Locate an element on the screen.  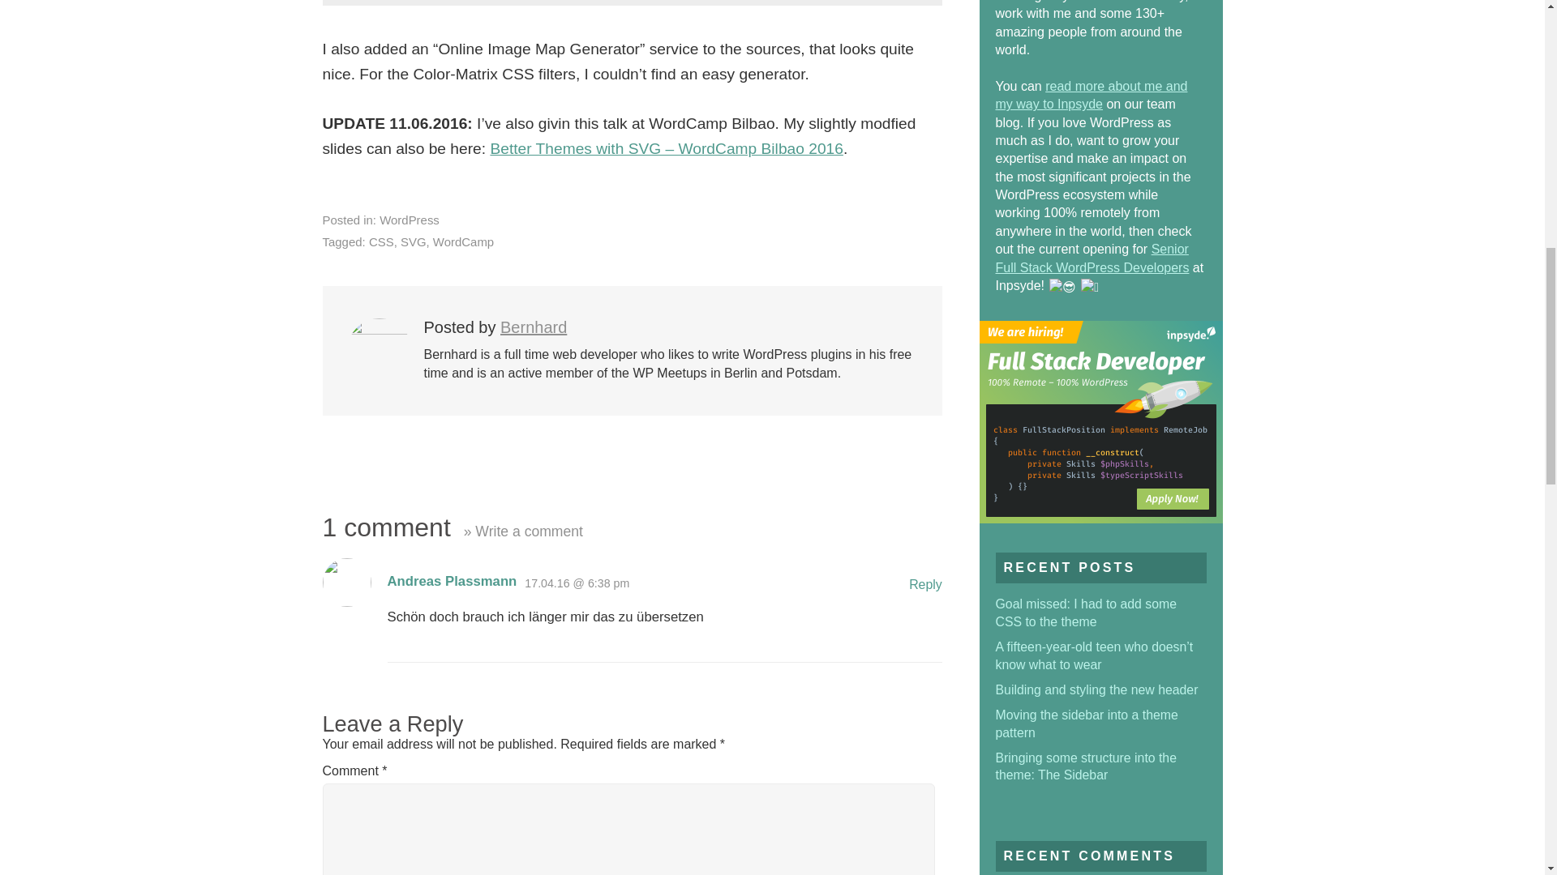
Reply is located at coordinates (925, 584).